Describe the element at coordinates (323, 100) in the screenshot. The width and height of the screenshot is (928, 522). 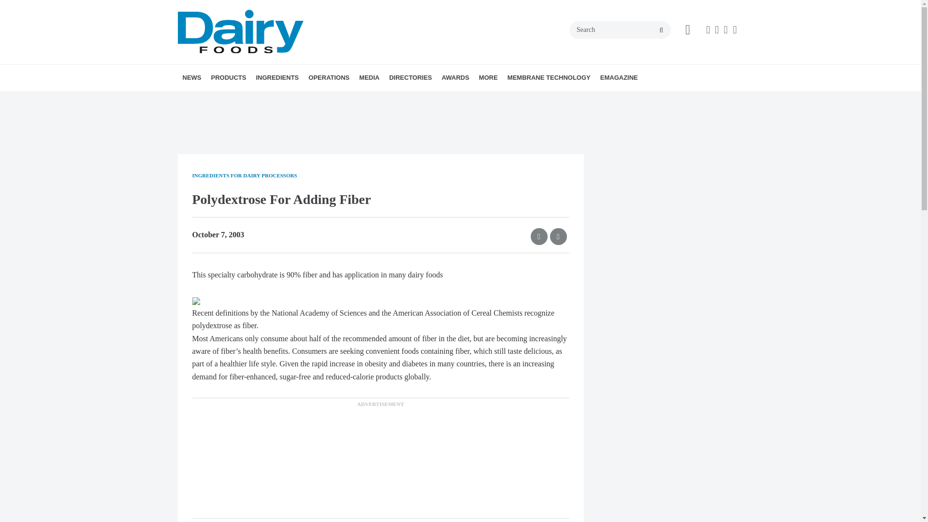
I see `FIBER` at that location.